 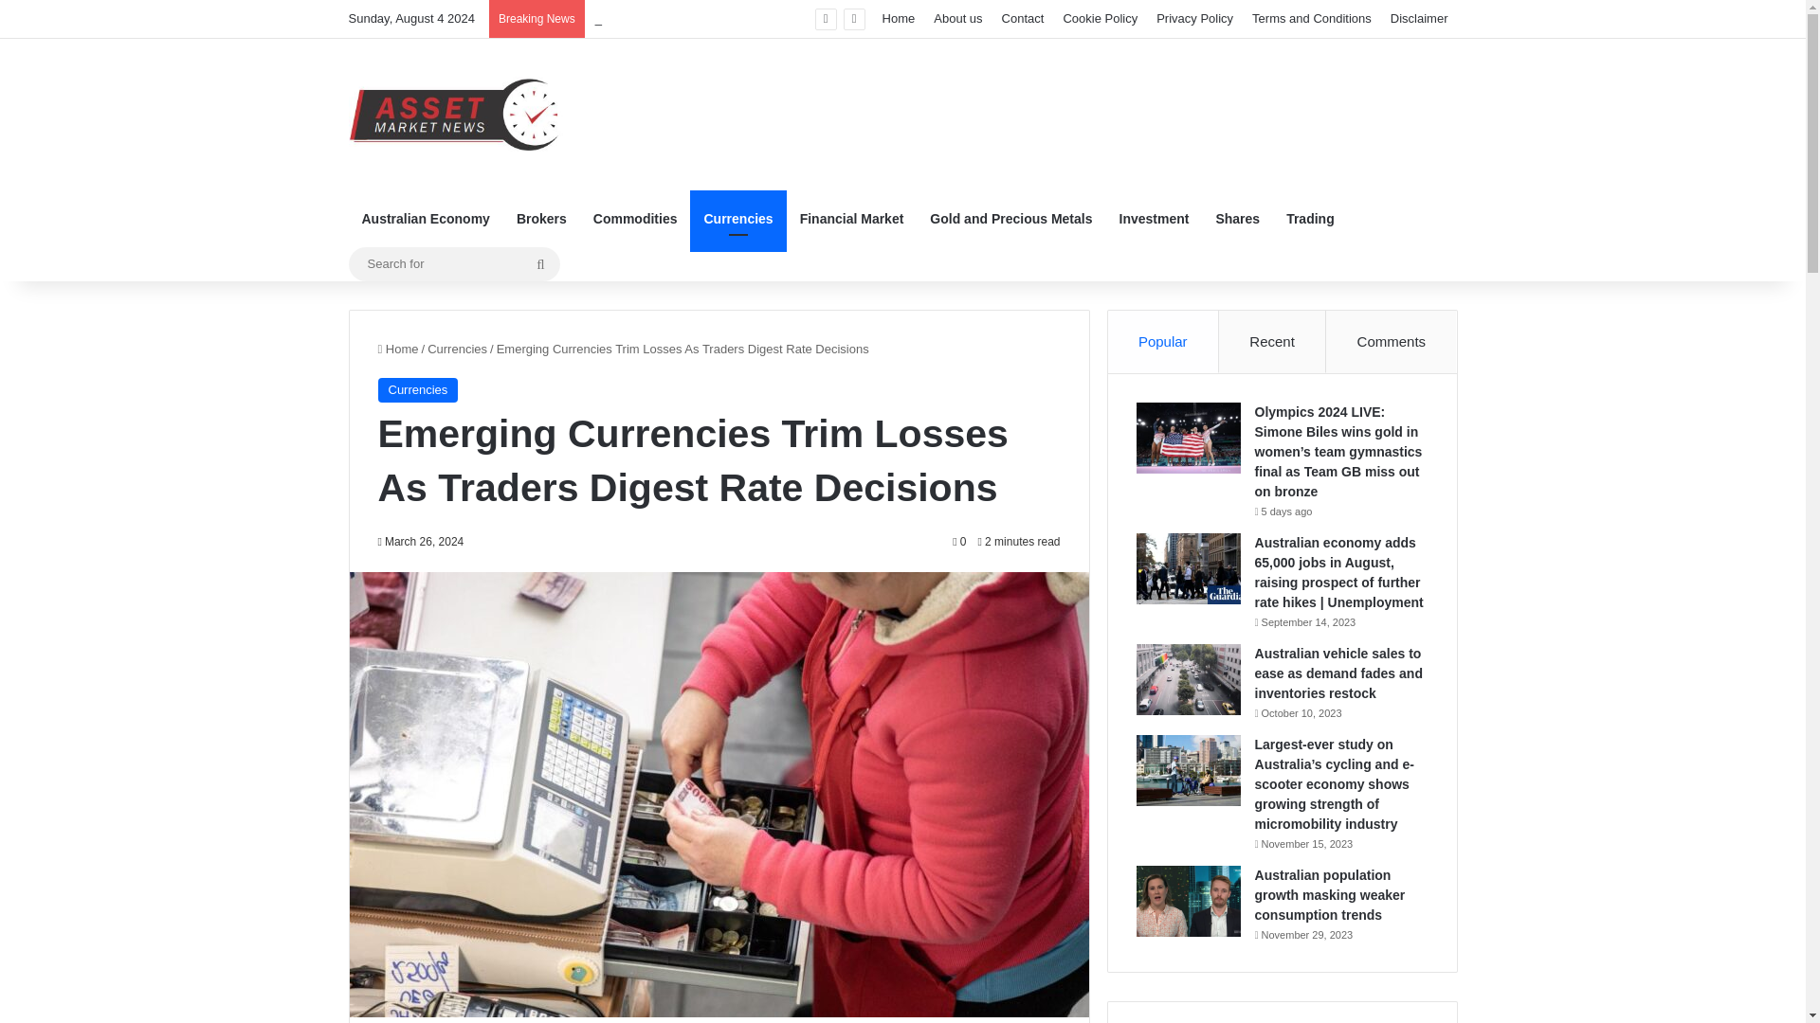 What do you see at coordinates (1236, 218) in the screenshot?
I see `Shares` at bounding box center [1236, 218].